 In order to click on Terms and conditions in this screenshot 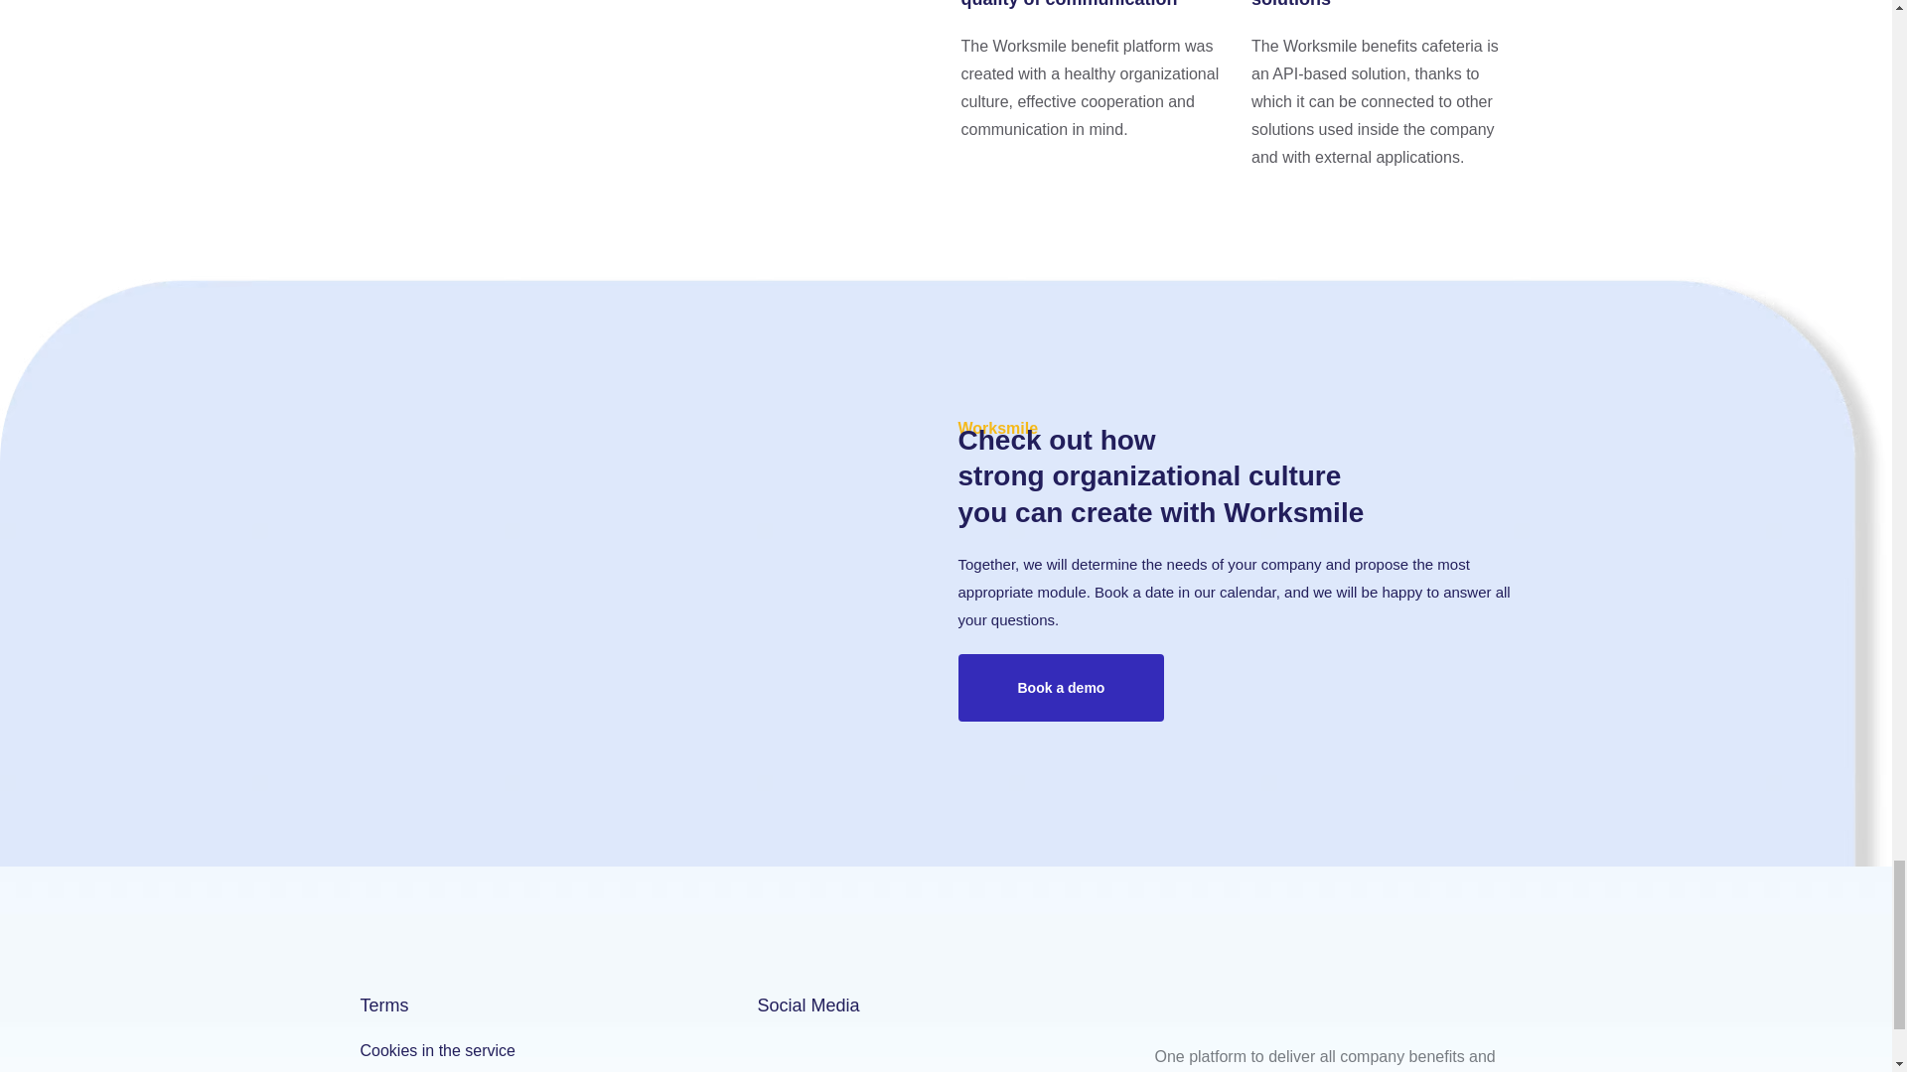, I will do `click(548, 1070)`.